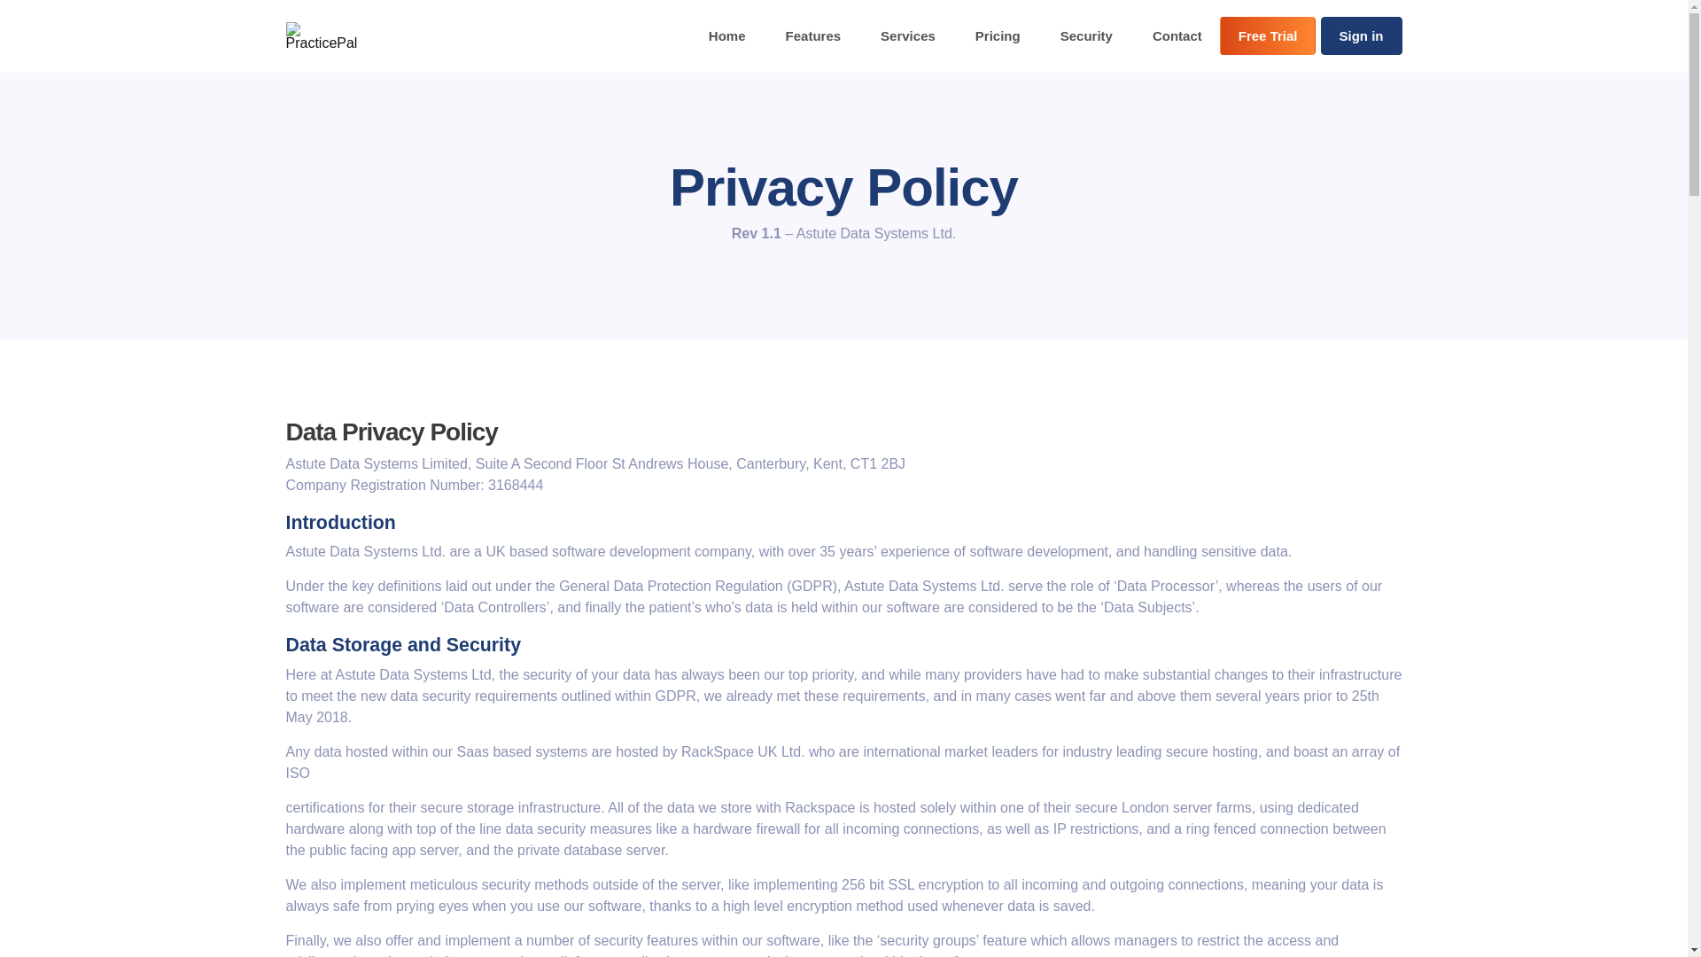 The width and height of the screenshot is (1701, 957). Describe the element at coordinates (1268, 35) in the screenshot. I see `Free Trial` at that location.